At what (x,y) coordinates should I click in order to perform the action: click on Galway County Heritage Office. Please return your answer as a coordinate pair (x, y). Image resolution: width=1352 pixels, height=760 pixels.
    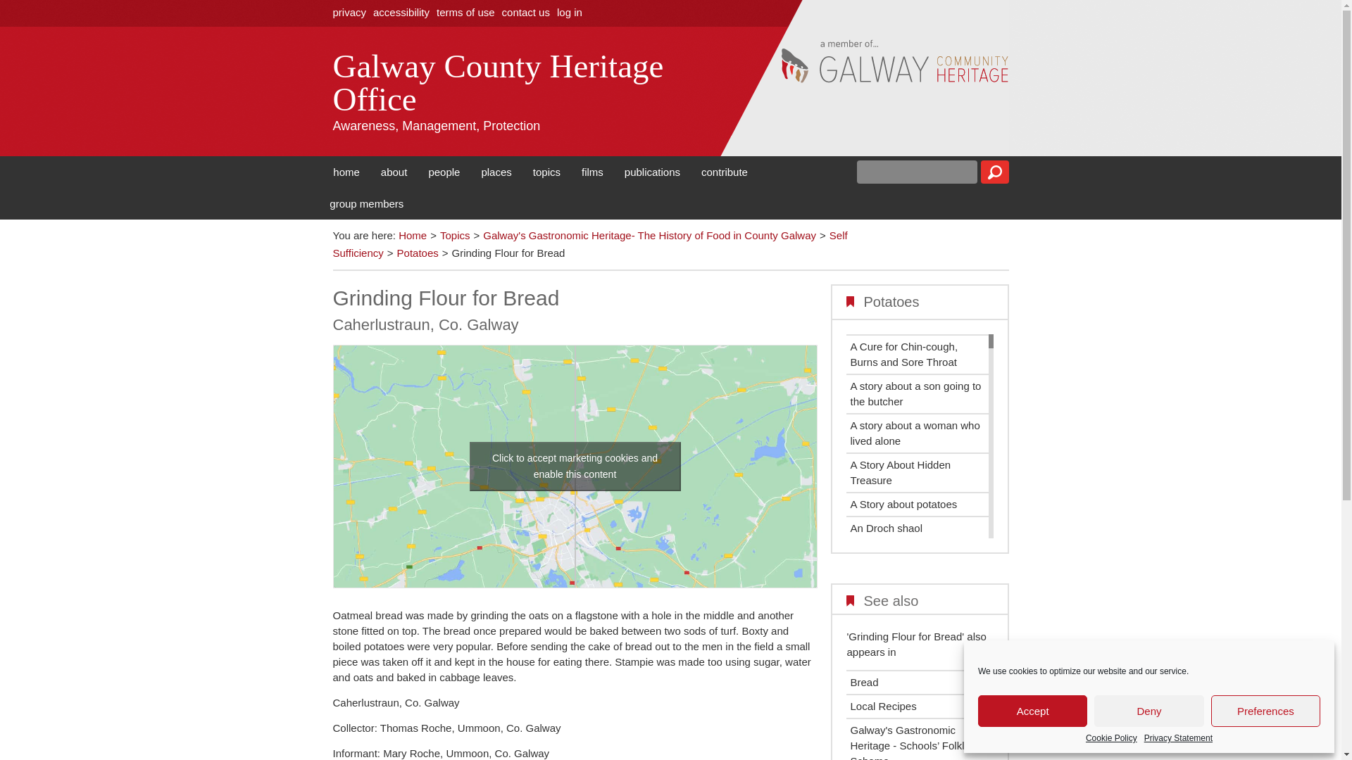
    Looking at the image, I should click on (525, 83).